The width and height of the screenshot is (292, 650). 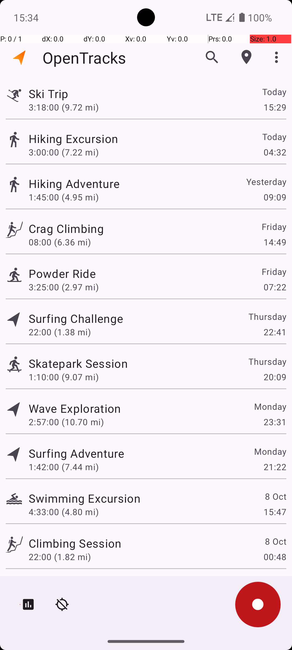 What do you see at coordinates (60, 557) in the screenshot?
I see `22:00 (1.82 mi)` at bounding box center [60, 557].